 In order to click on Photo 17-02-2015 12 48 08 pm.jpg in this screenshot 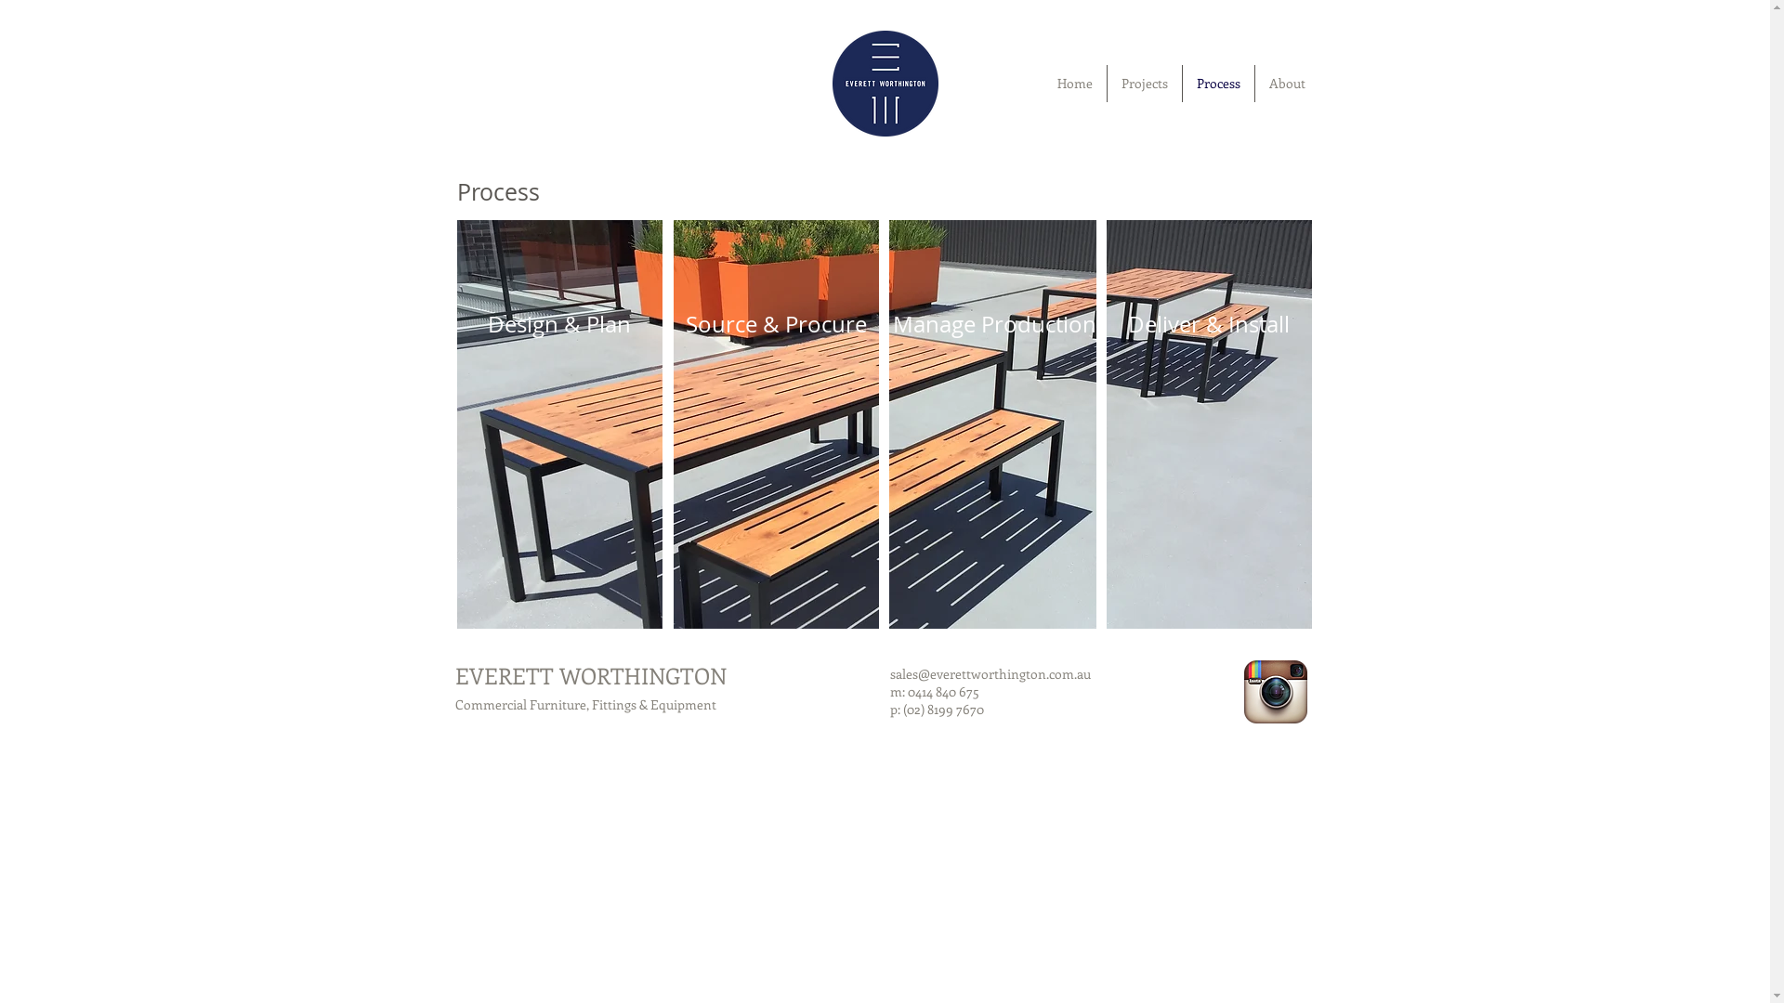, I will do `click(885, 424)`.